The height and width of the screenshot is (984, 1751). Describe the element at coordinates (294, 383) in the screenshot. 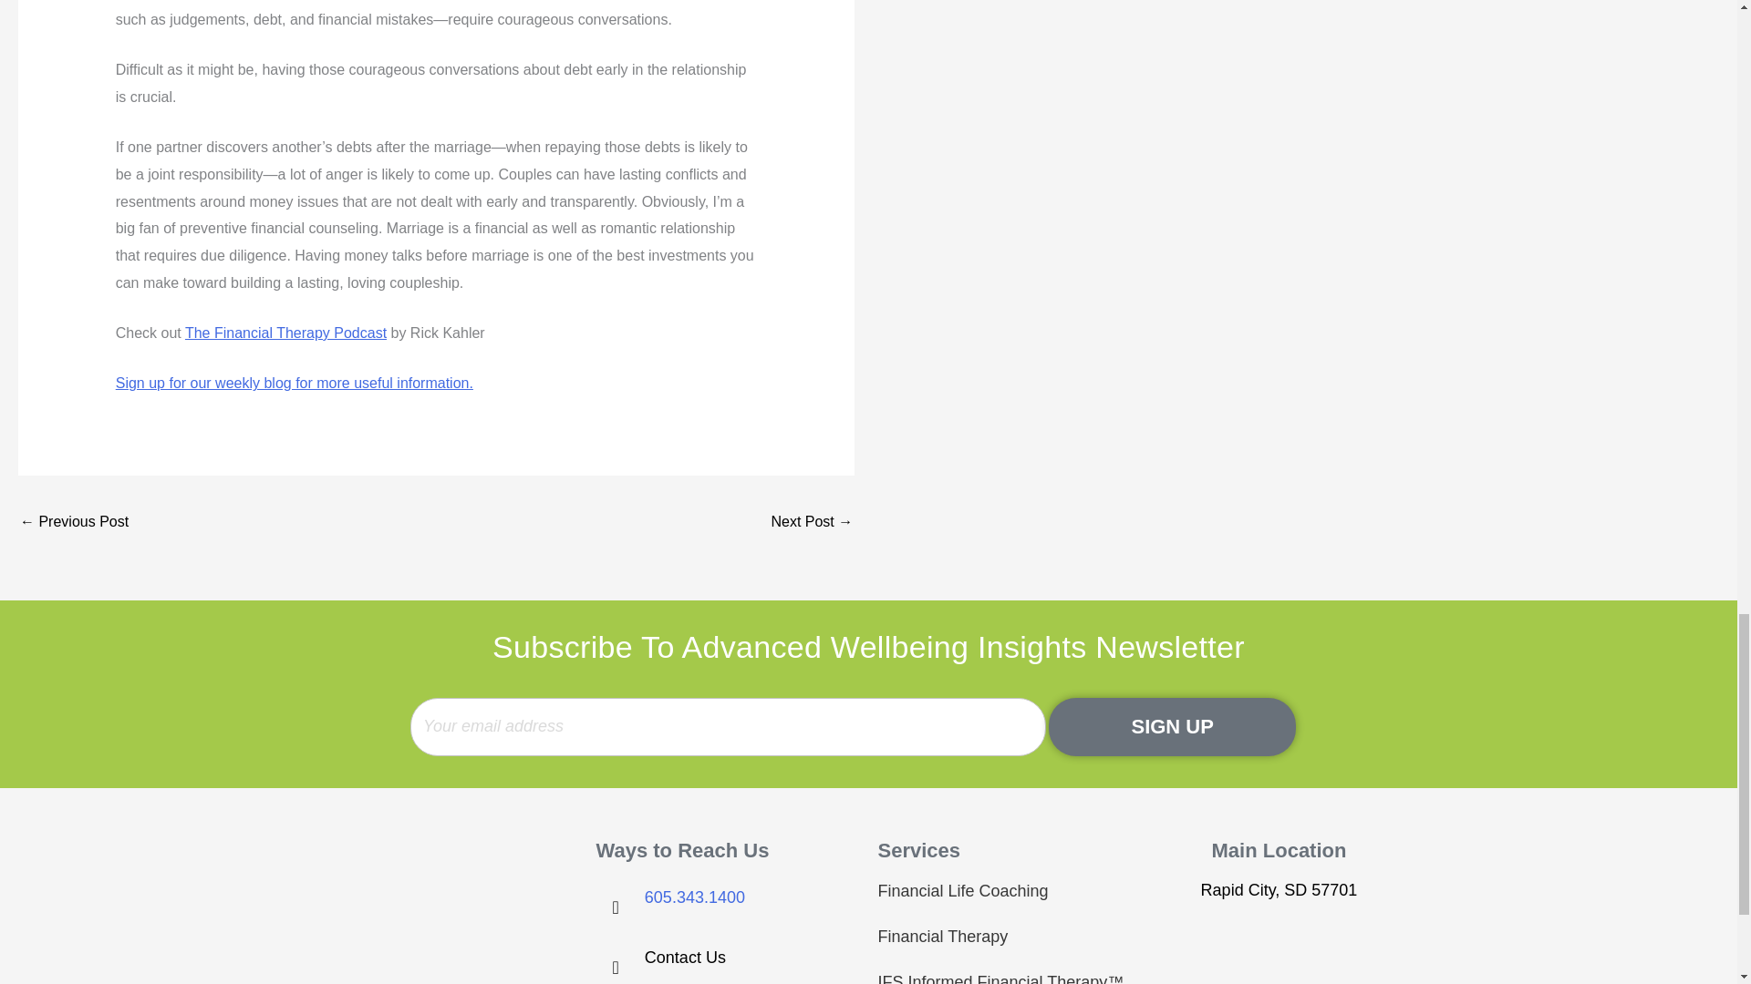

I see `Sign up for our weekly blog for more useful information.` at that location.